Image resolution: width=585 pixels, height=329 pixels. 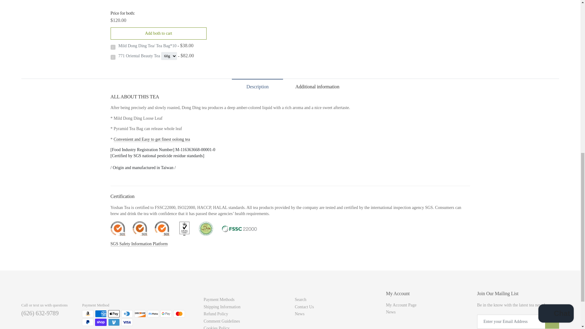 I want to click on Apple Pay, so click(x=114, y=314).